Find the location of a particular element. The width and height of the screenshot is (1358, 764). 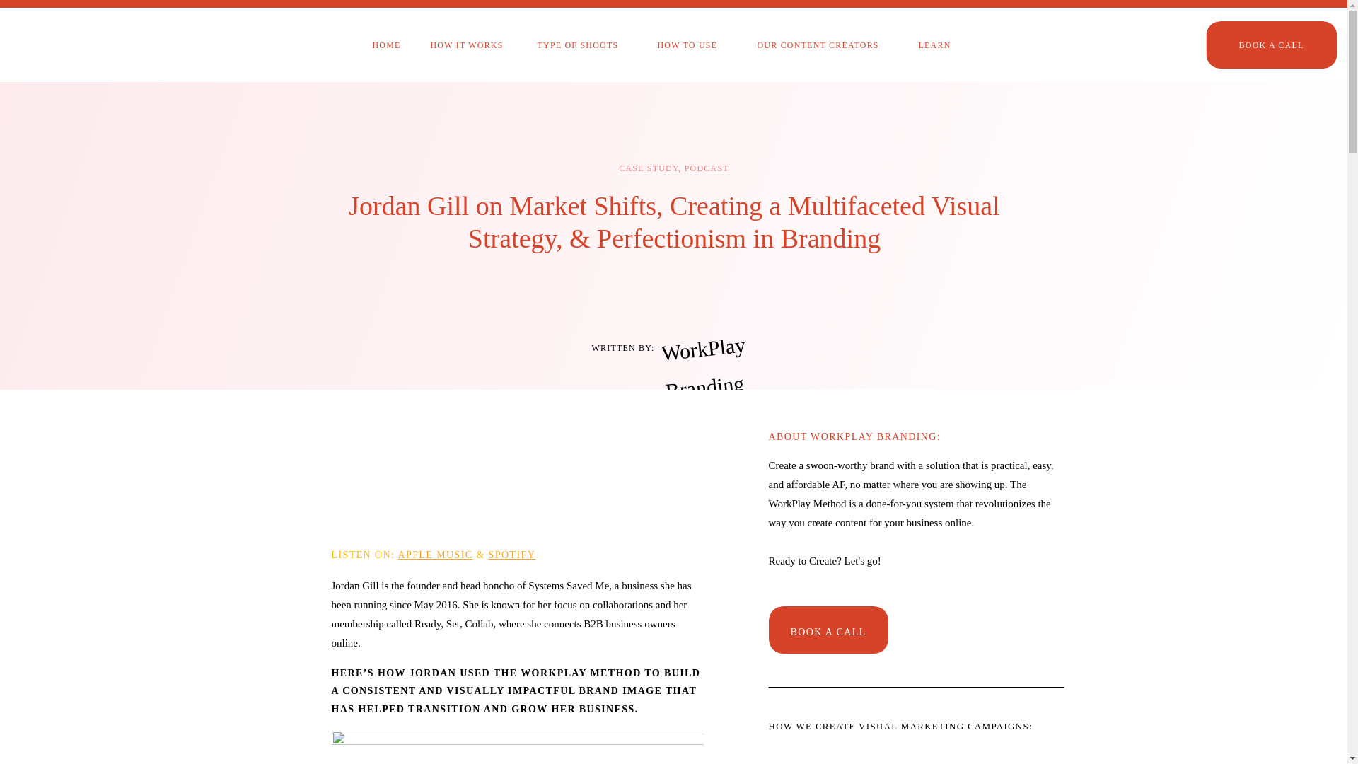

HOME is located at coordinates (387, 45).